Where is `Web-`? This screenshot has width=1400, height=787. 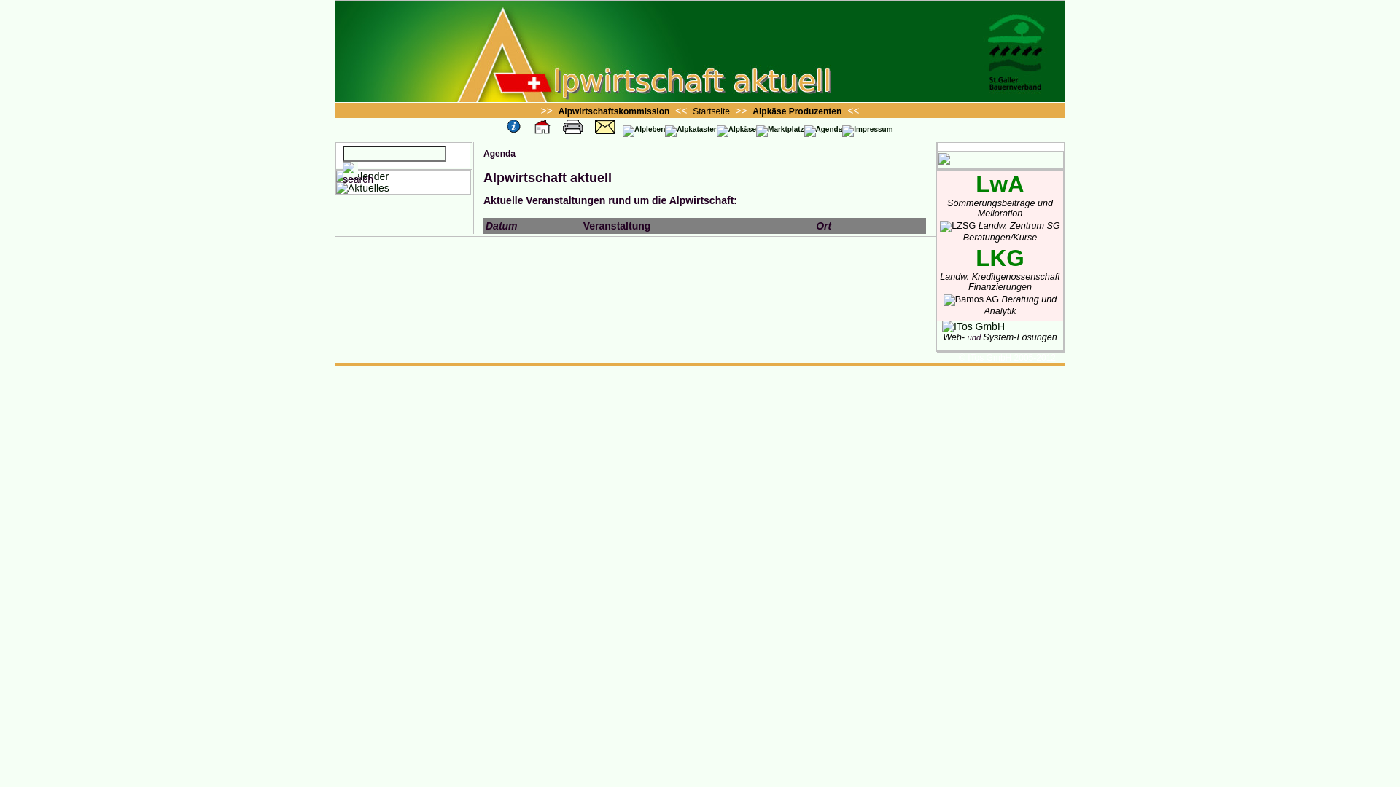
Web- is located at coordinates (955, 337).